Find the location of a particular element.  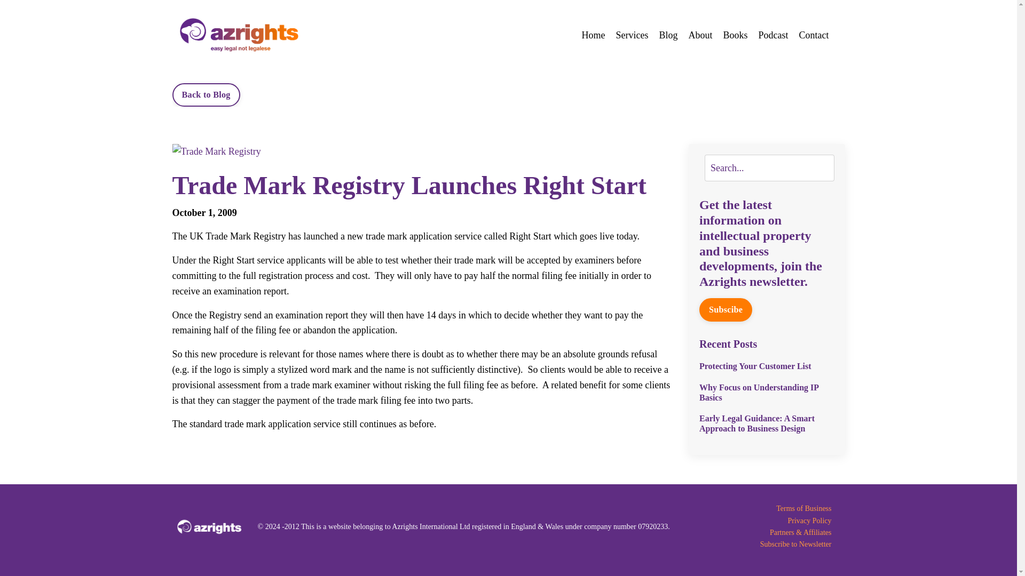

Back to Blog is located at coordinates (206, 94).